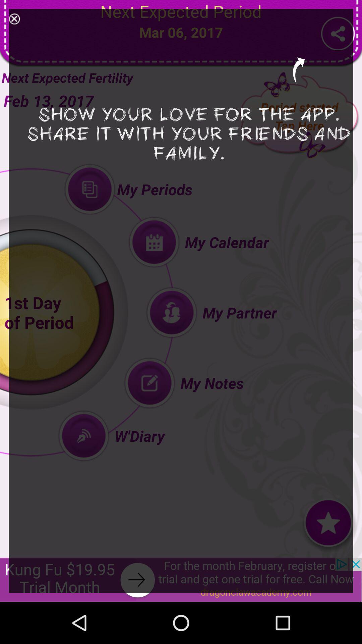 The image size is (362, 644). I want to click on close share app prompt, so click(14, 19).